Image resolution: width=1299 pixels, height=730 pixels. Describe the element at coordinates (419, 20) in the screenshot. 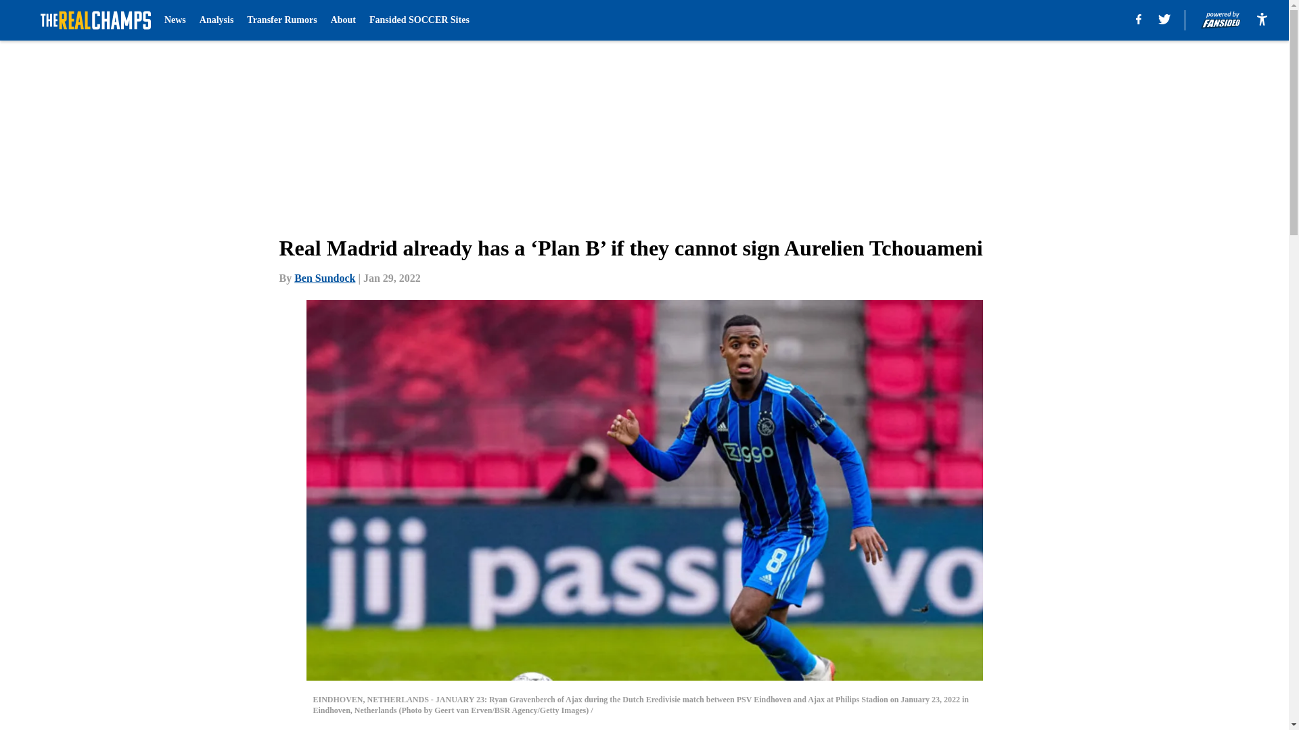

I see `Fansided SOCCER Sites` at that location.